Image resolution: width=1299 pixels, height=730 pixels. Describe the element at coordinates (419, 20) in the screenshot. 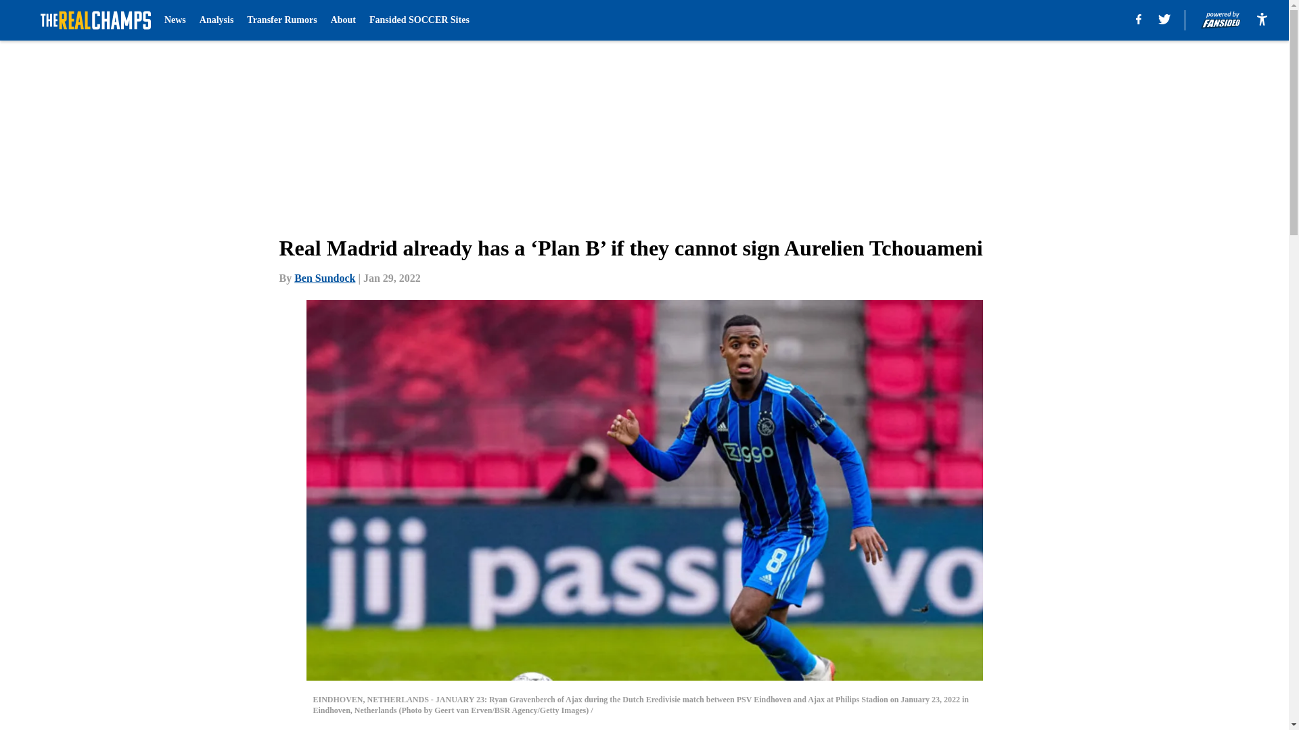

I see `Fansided SOCCER Sites` at that location.